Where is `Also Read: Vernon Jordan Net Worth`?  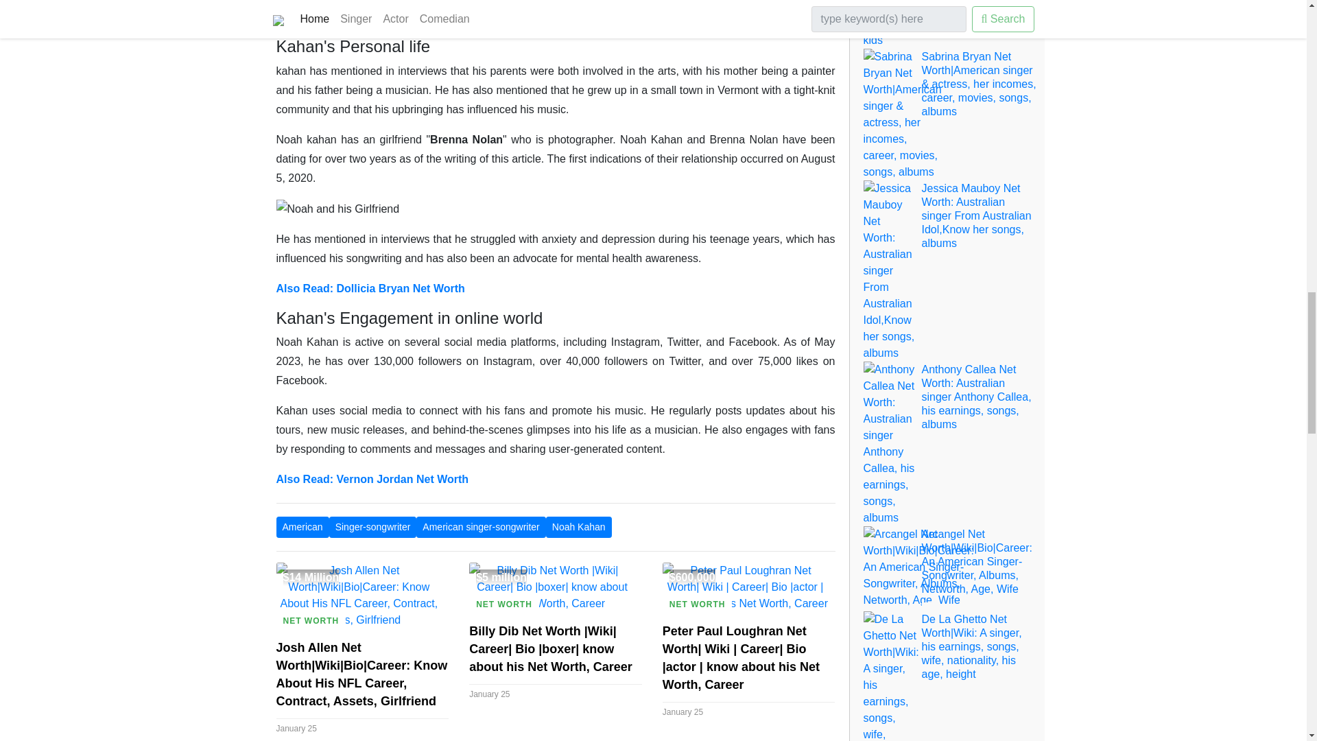 Also Read: Vernon Jordan Net Worth is located at coordinates (372, 479).